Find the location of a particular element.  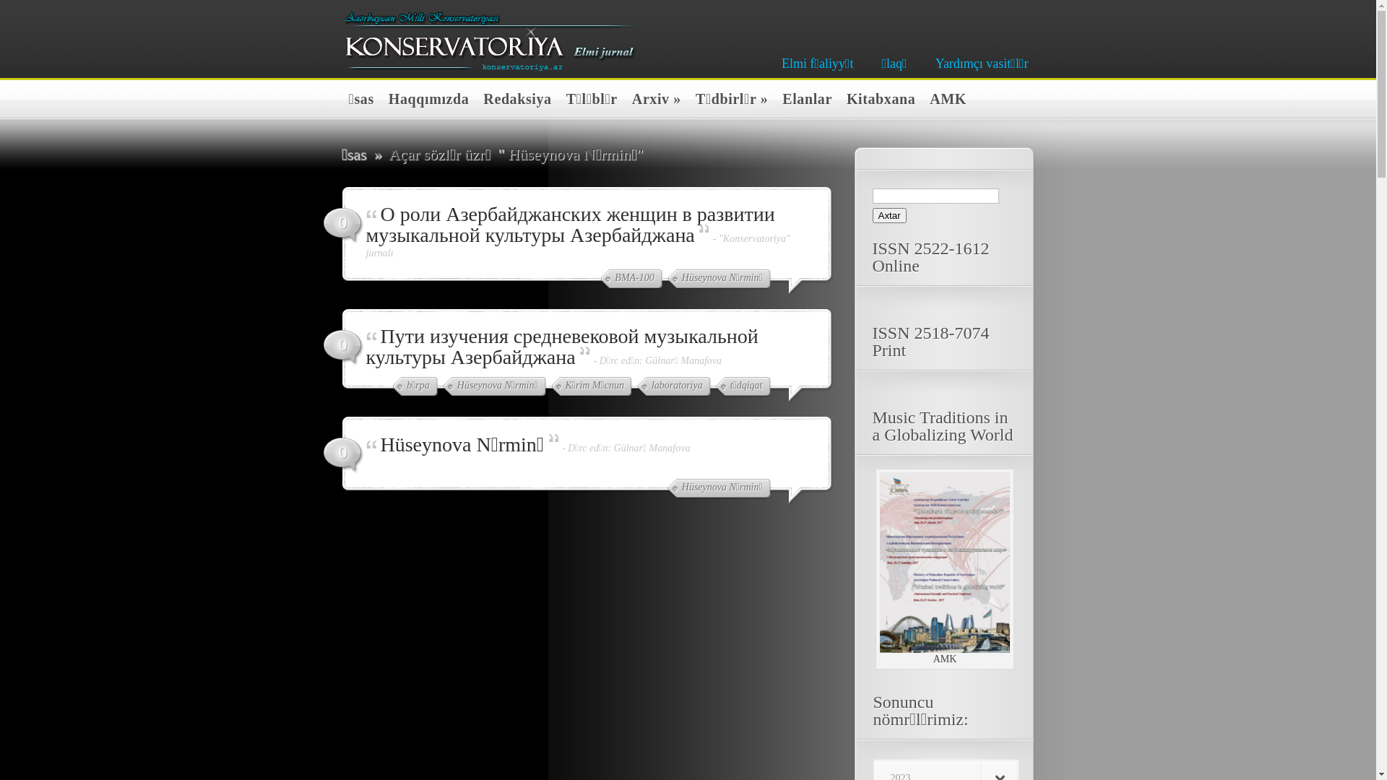

AMK is located at coordinates (945, 101).